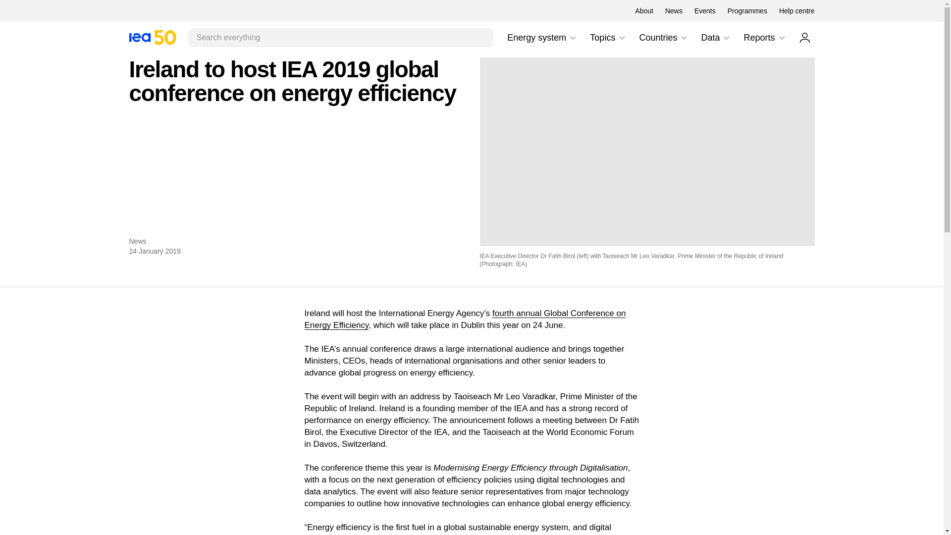  I want to click on IEA, so click(622, 38).